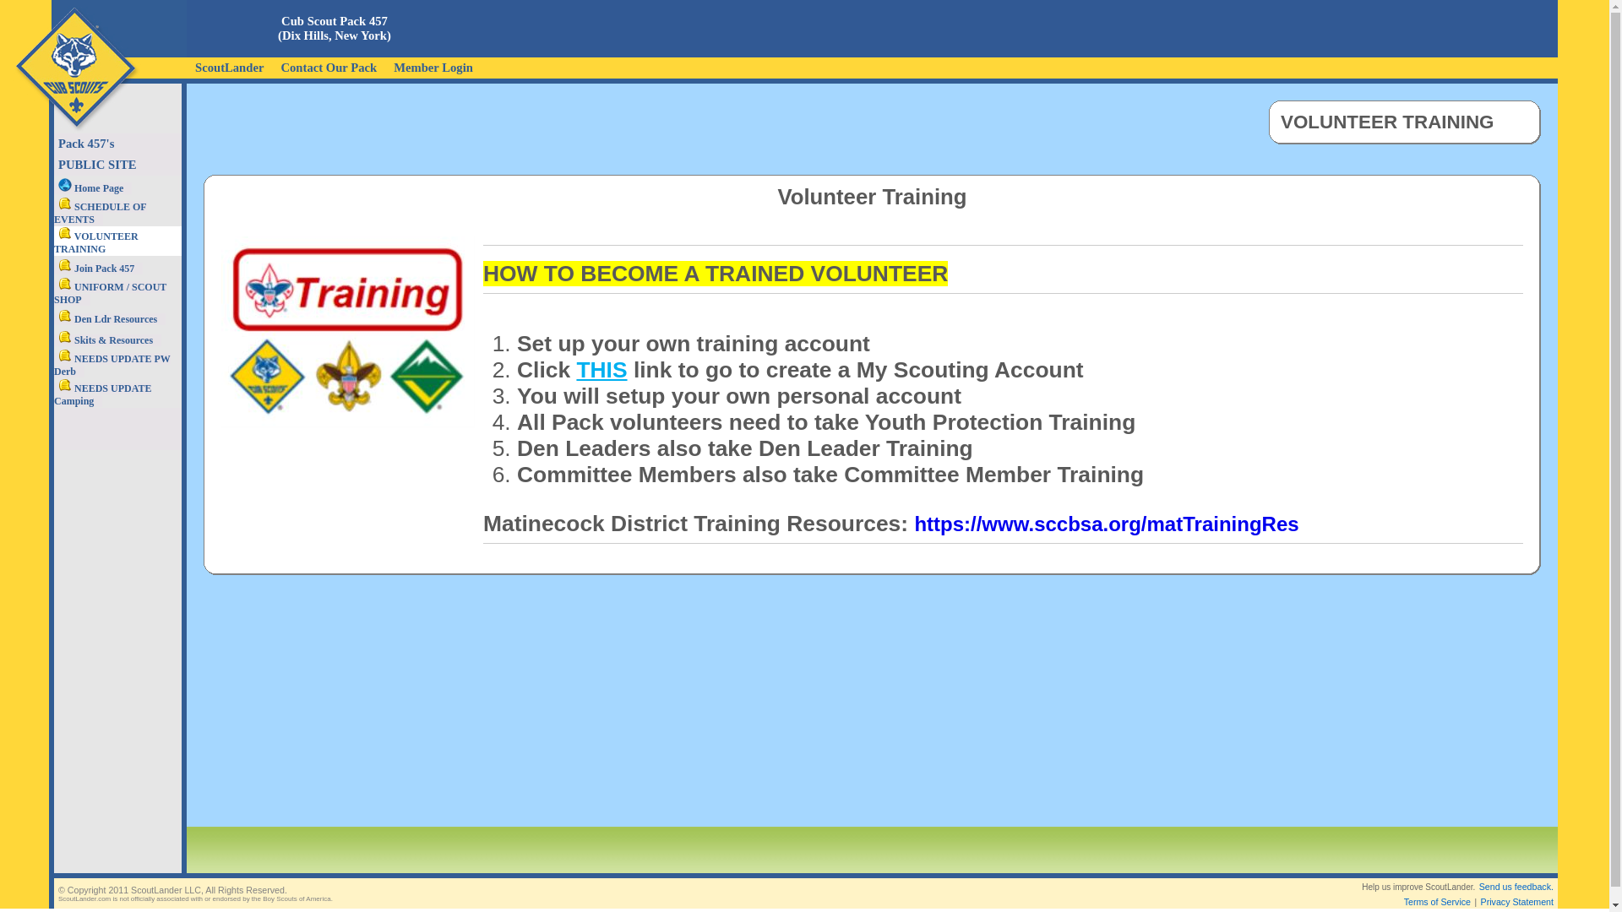 Image resolution: width=1622 pixels, height=912 pixels. What do you see at coordinates (229, 66) in the screenshot?
I see `ScoutLander` at bounding box center [229, 66].